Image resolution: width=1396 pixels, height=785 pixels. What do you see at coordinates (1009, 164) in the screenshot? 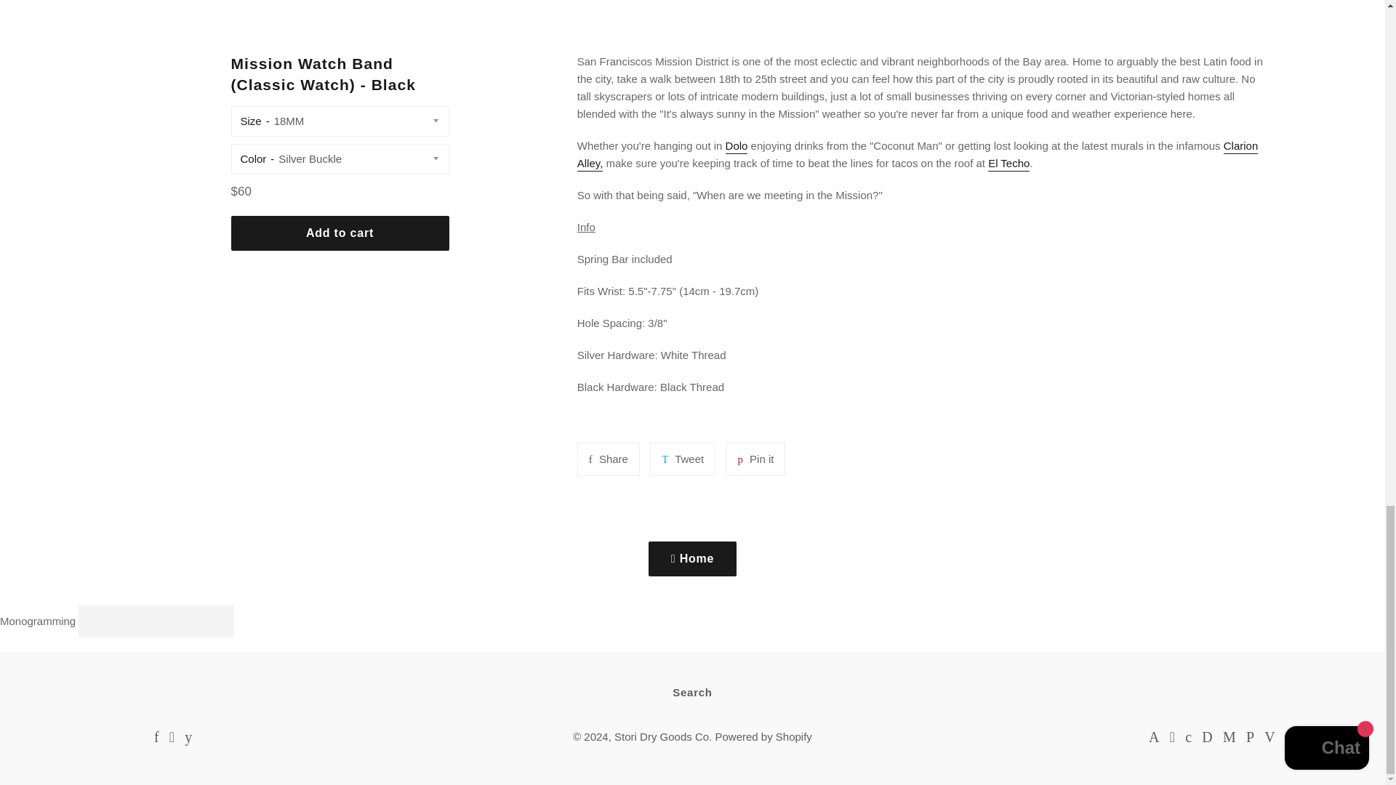
I see `Instagram` at bounding box center [1009, 164].